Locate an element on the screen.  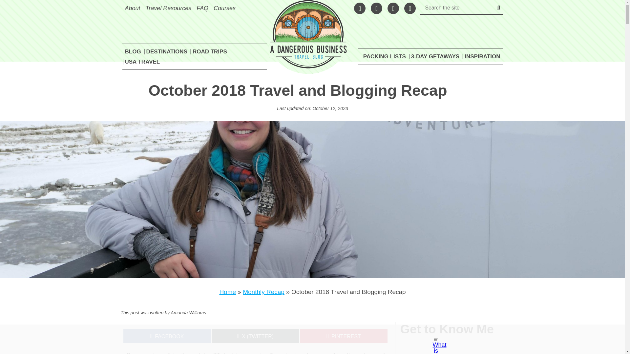
Courses is located at coordinates (224, 8).